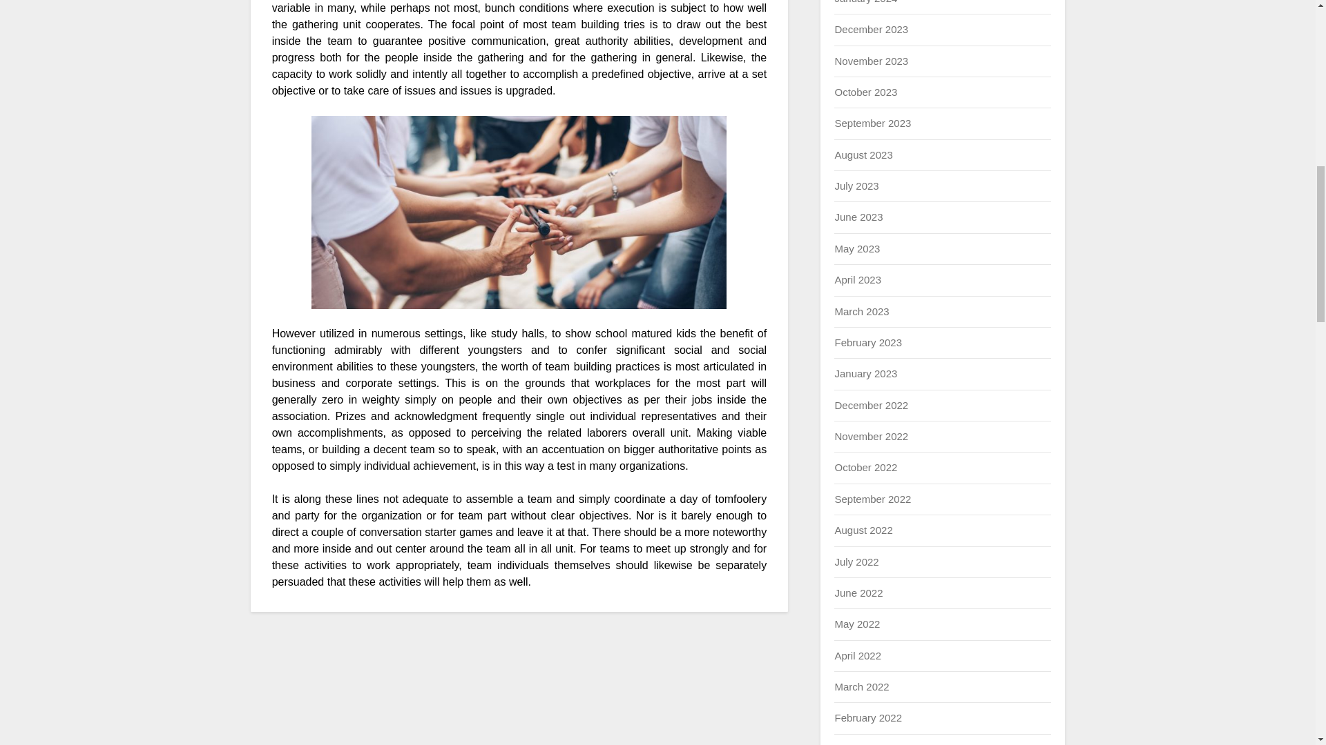 The height and width of the screenshot is (745, 1326). Describe the element at coordinates (865, 2) in the screenshot. I see `January 2024` at that location.